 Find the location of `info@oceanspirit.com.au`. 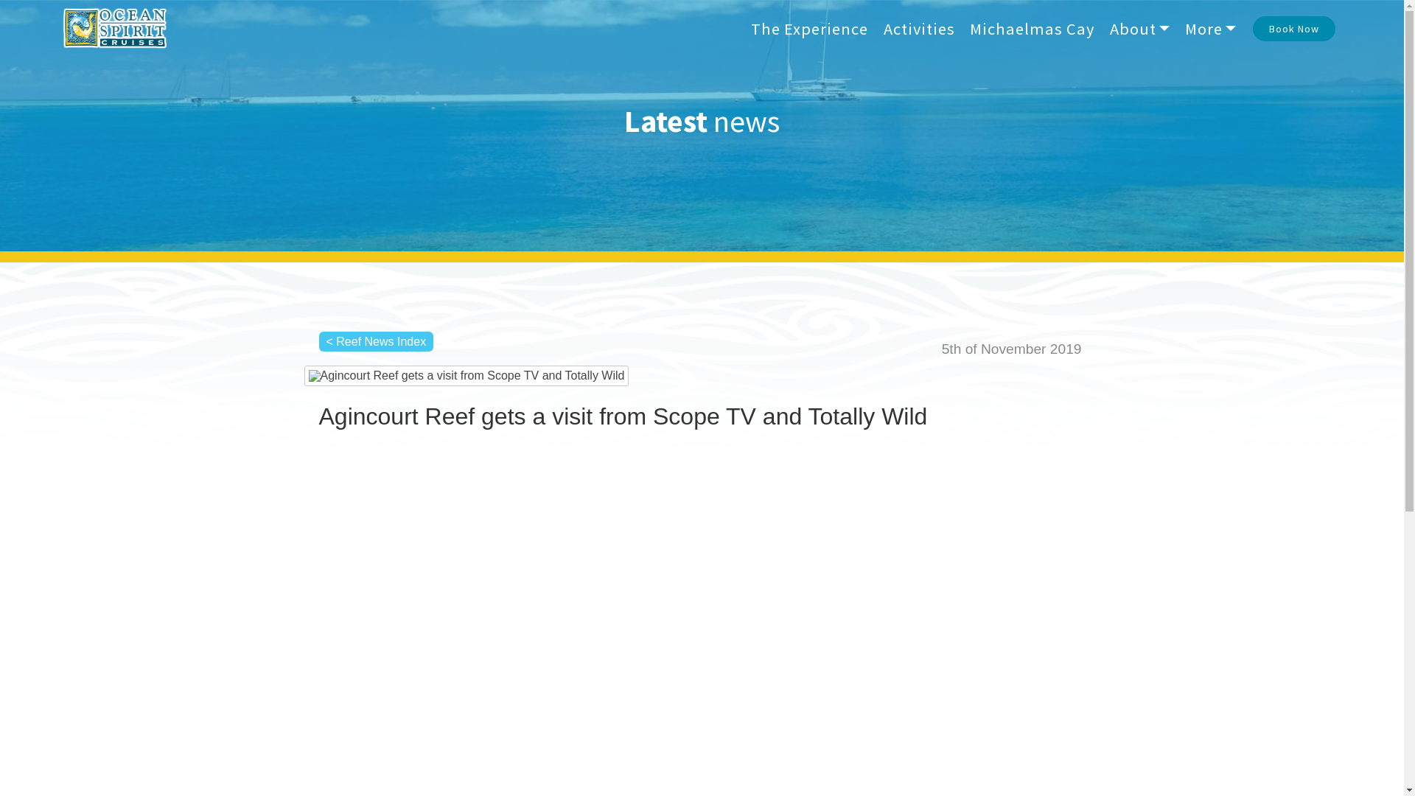

info@oceanspirit.com.au is located at coordinates (786, 606).